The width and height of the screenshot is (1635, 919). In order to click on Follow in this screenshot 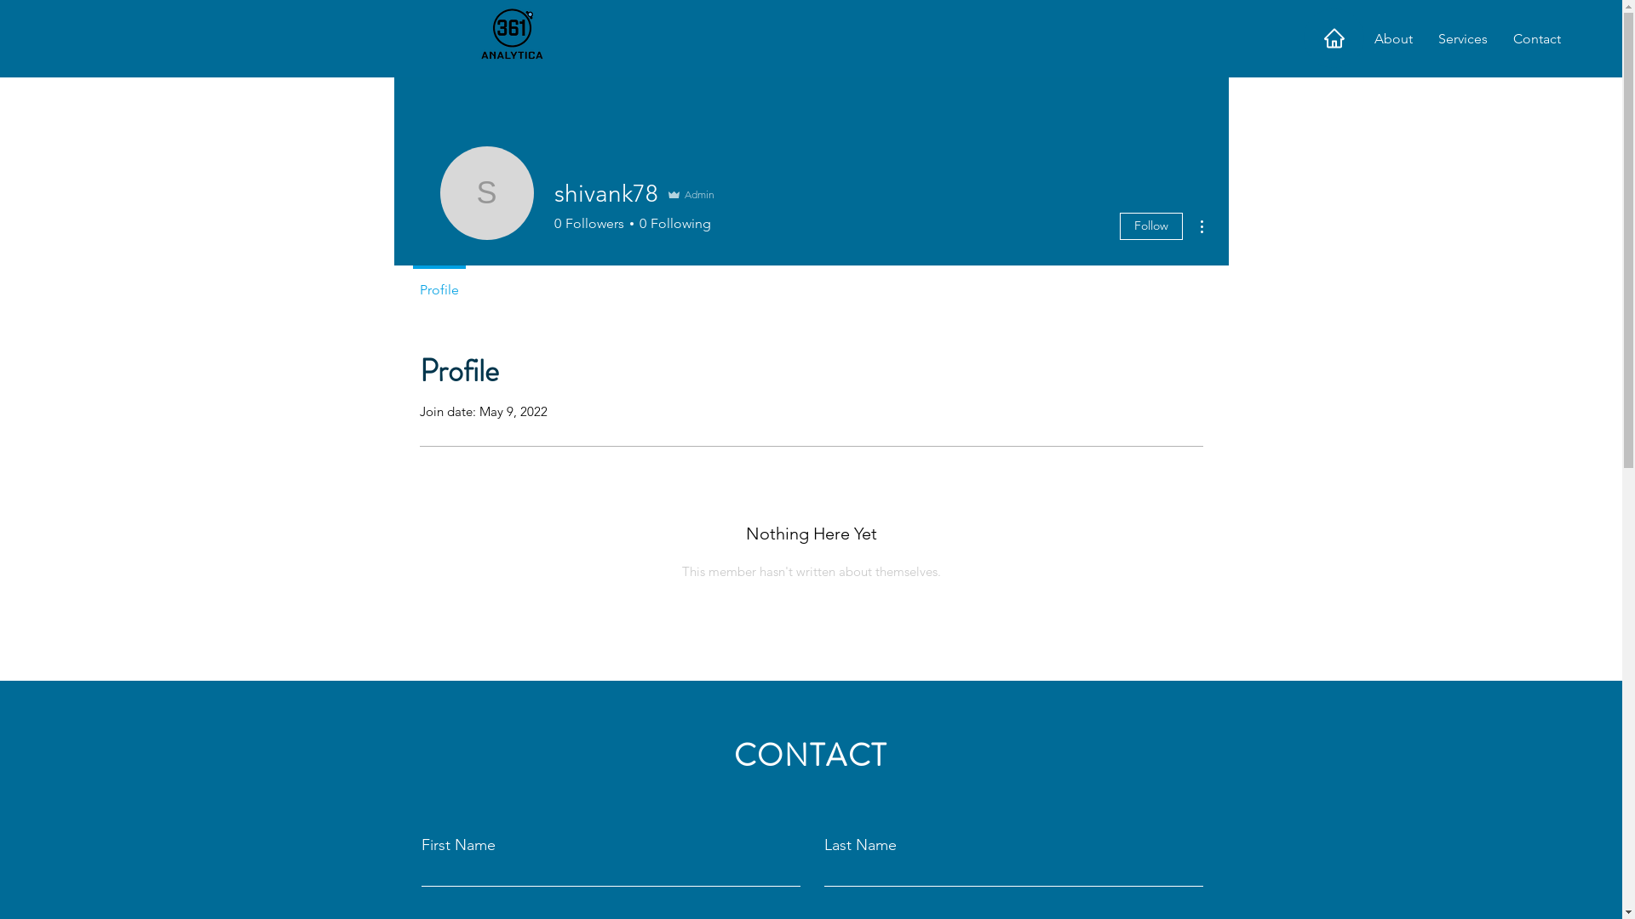, I will do `click(1150, 226)`.